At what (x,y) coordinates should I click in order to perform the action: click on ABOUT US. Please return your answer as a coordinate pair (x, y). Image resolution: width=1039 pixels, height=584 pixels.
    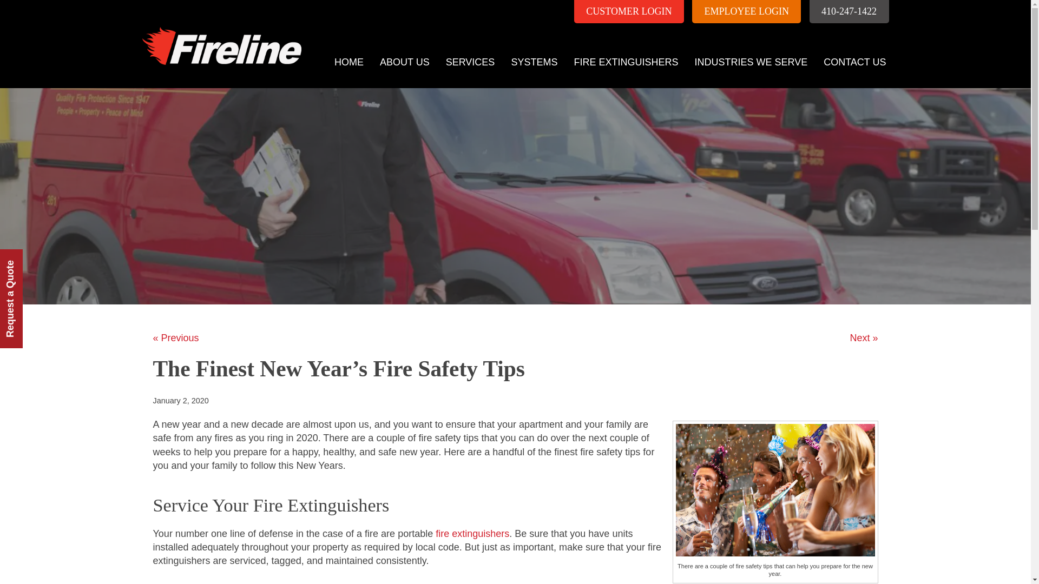
    Looking at the image, I should click on (405, 62).